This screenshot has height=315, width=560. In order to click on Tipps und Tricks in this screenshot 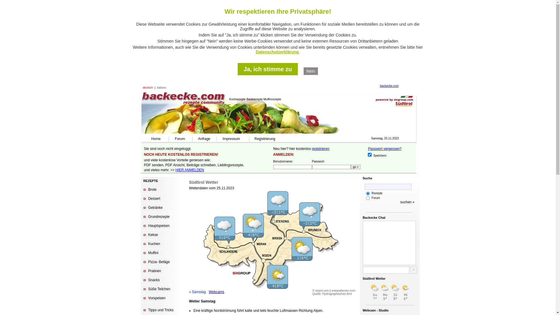, I will do `click(161, 310)`.